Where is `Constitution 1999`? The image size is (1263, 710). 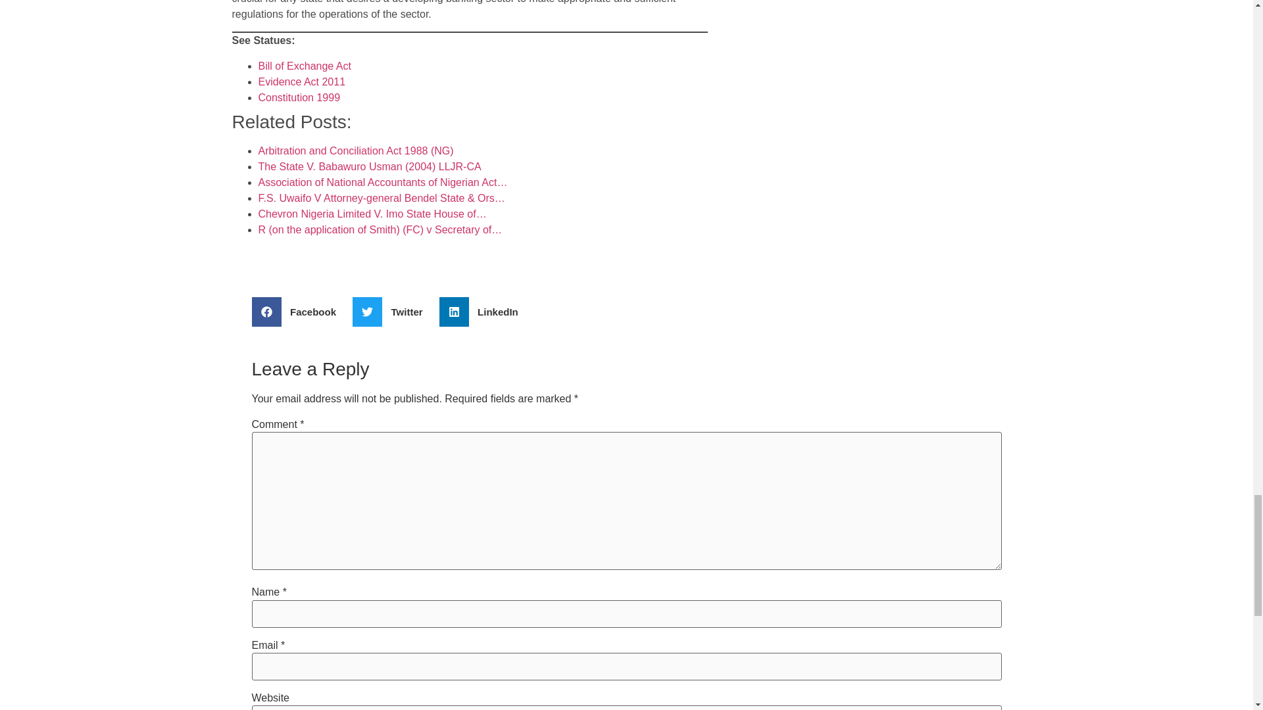 Constitution 1999 is located at coordinates (299, 97).